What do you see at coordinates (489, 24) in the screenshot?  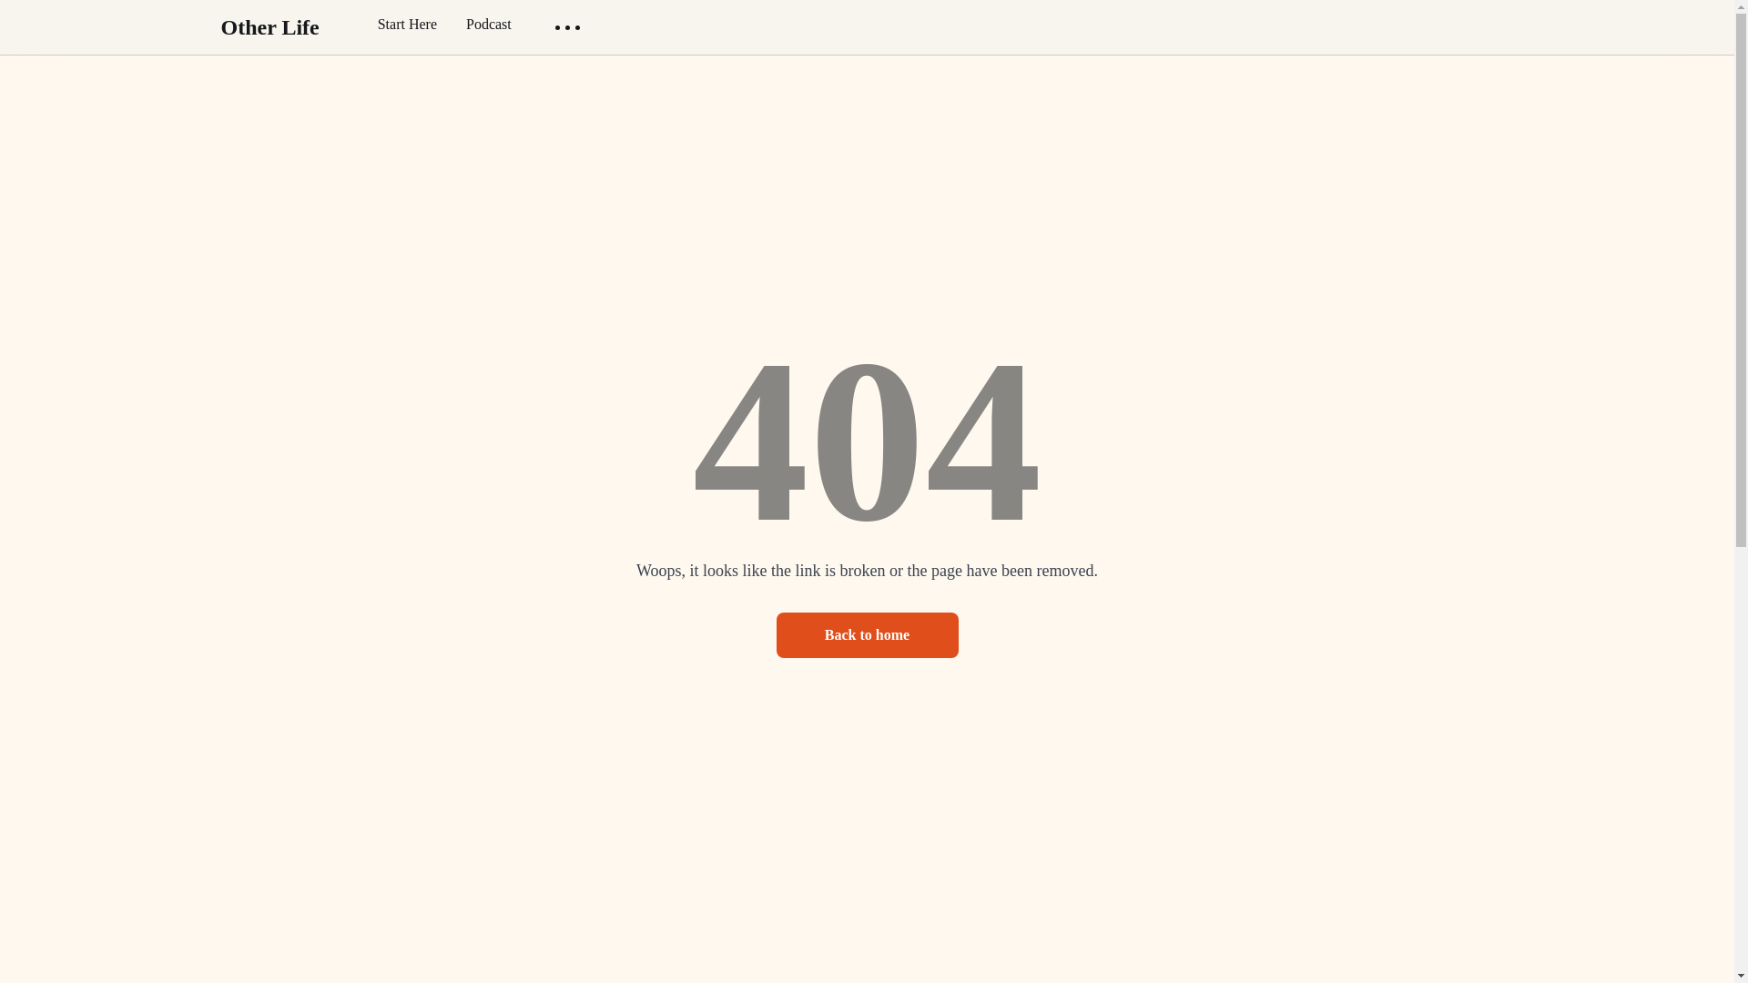 I see `Podcast` at bounding box center [489, 24].